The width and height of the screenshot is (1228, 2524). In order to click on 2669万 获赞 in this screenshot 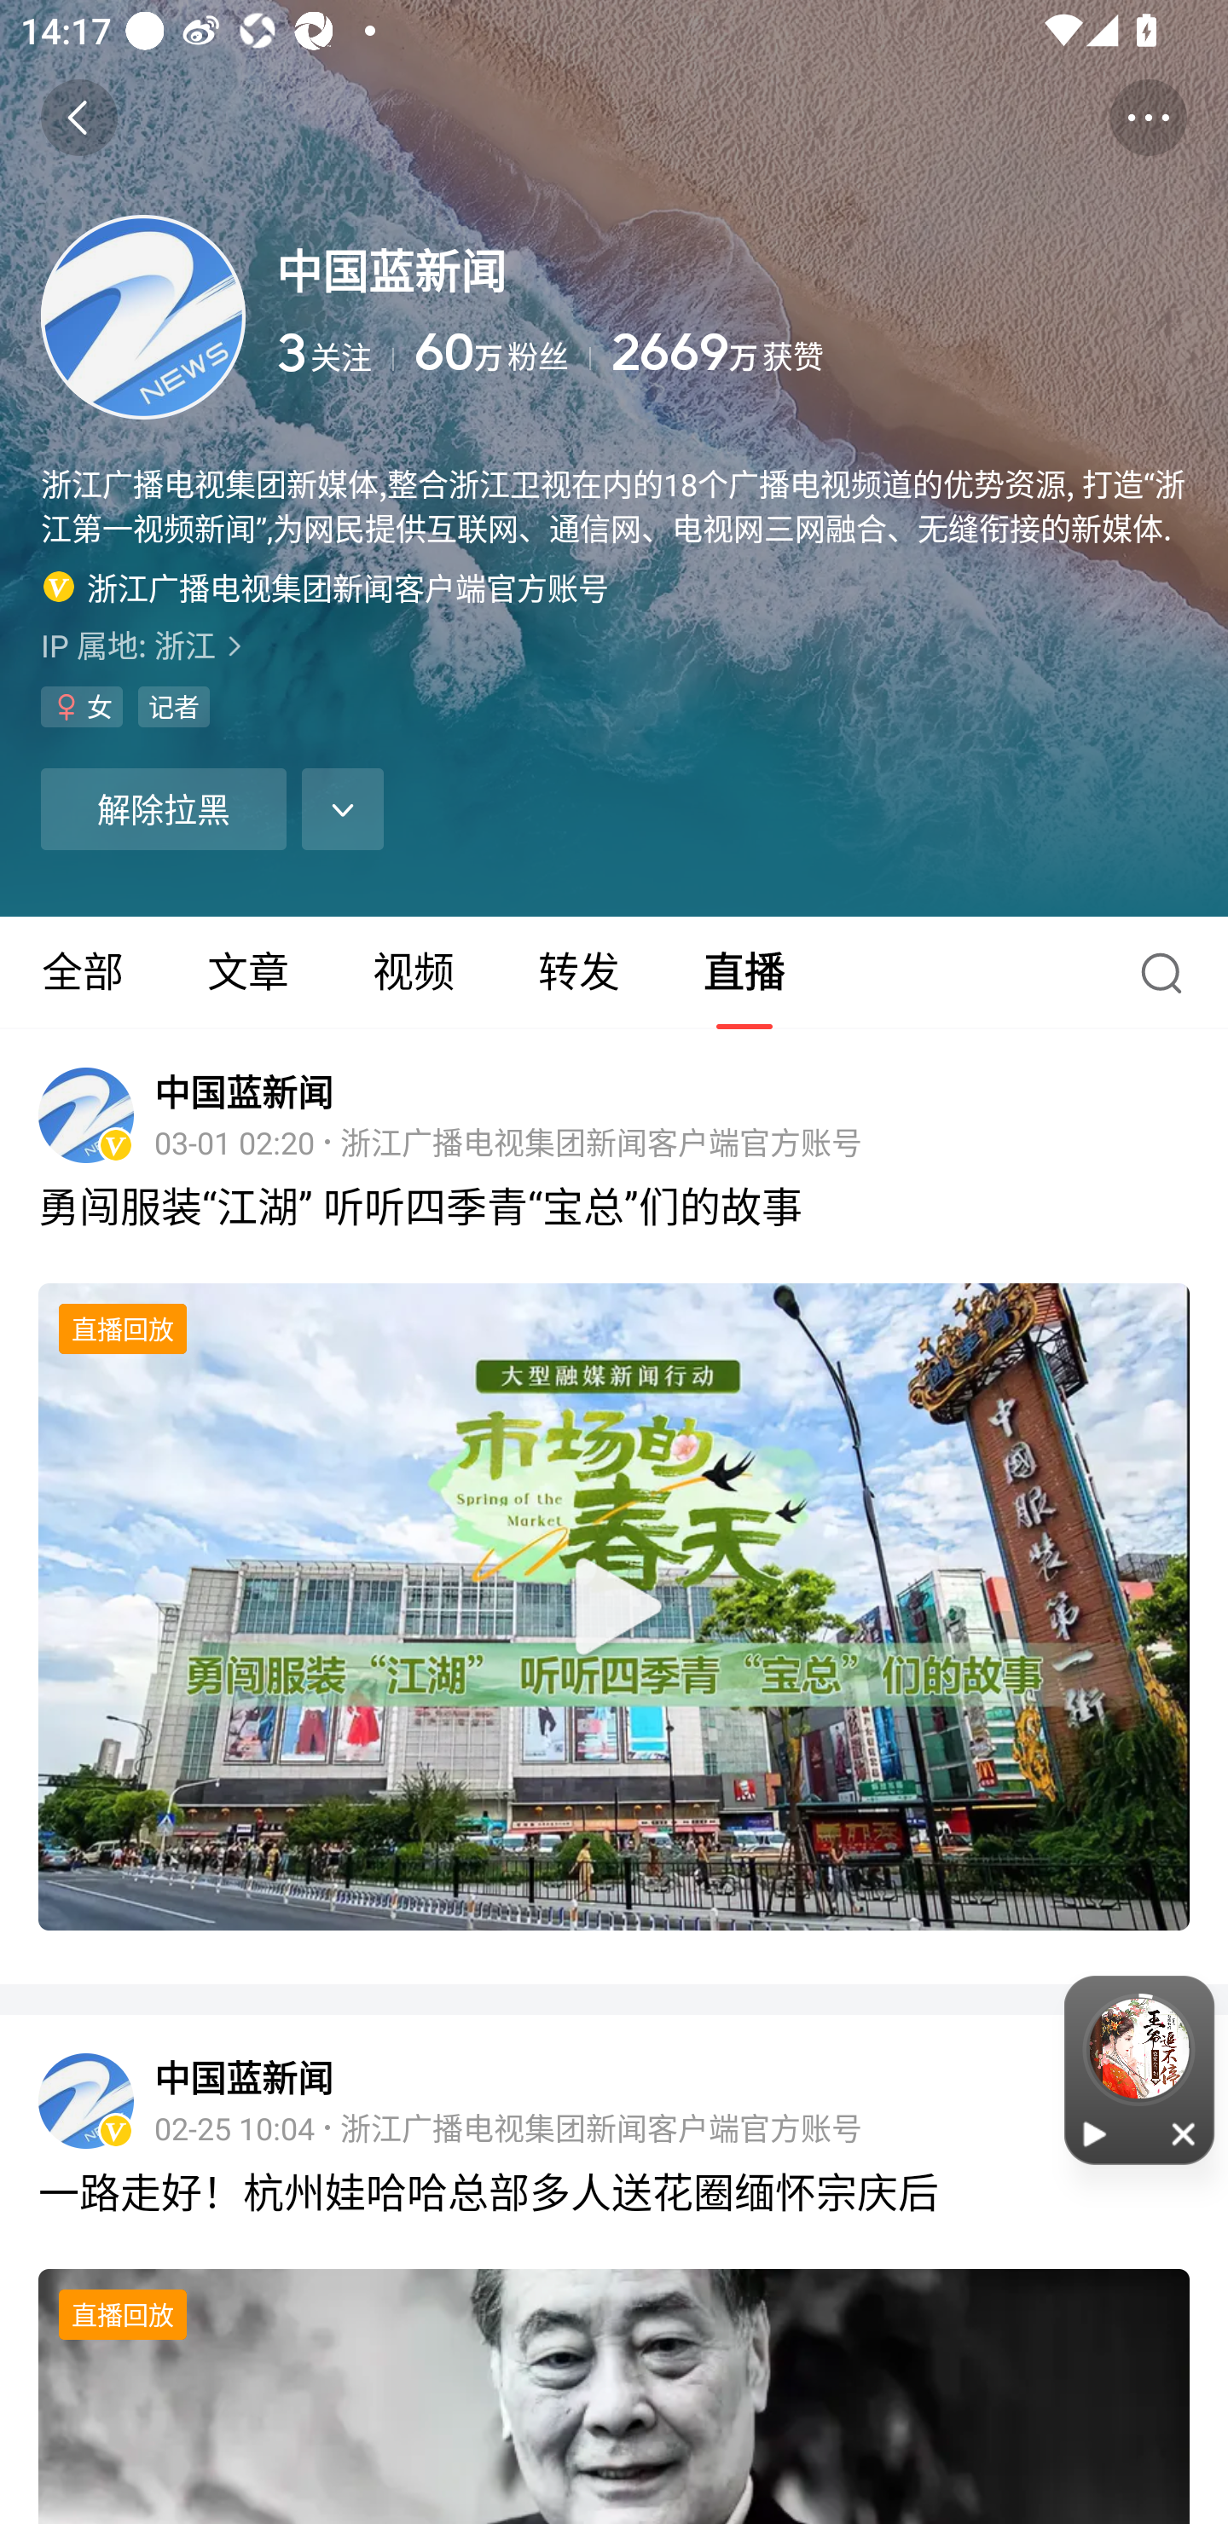, I will do `click(899, 353)`.